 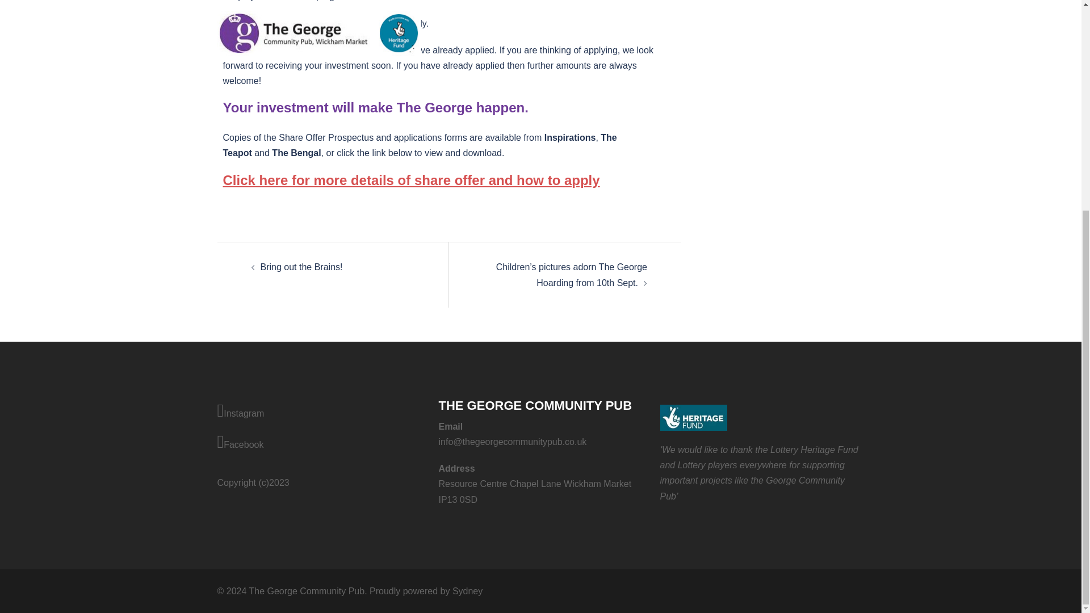 I want to click on Bring out the Brains!, so click(x=301, y=267).